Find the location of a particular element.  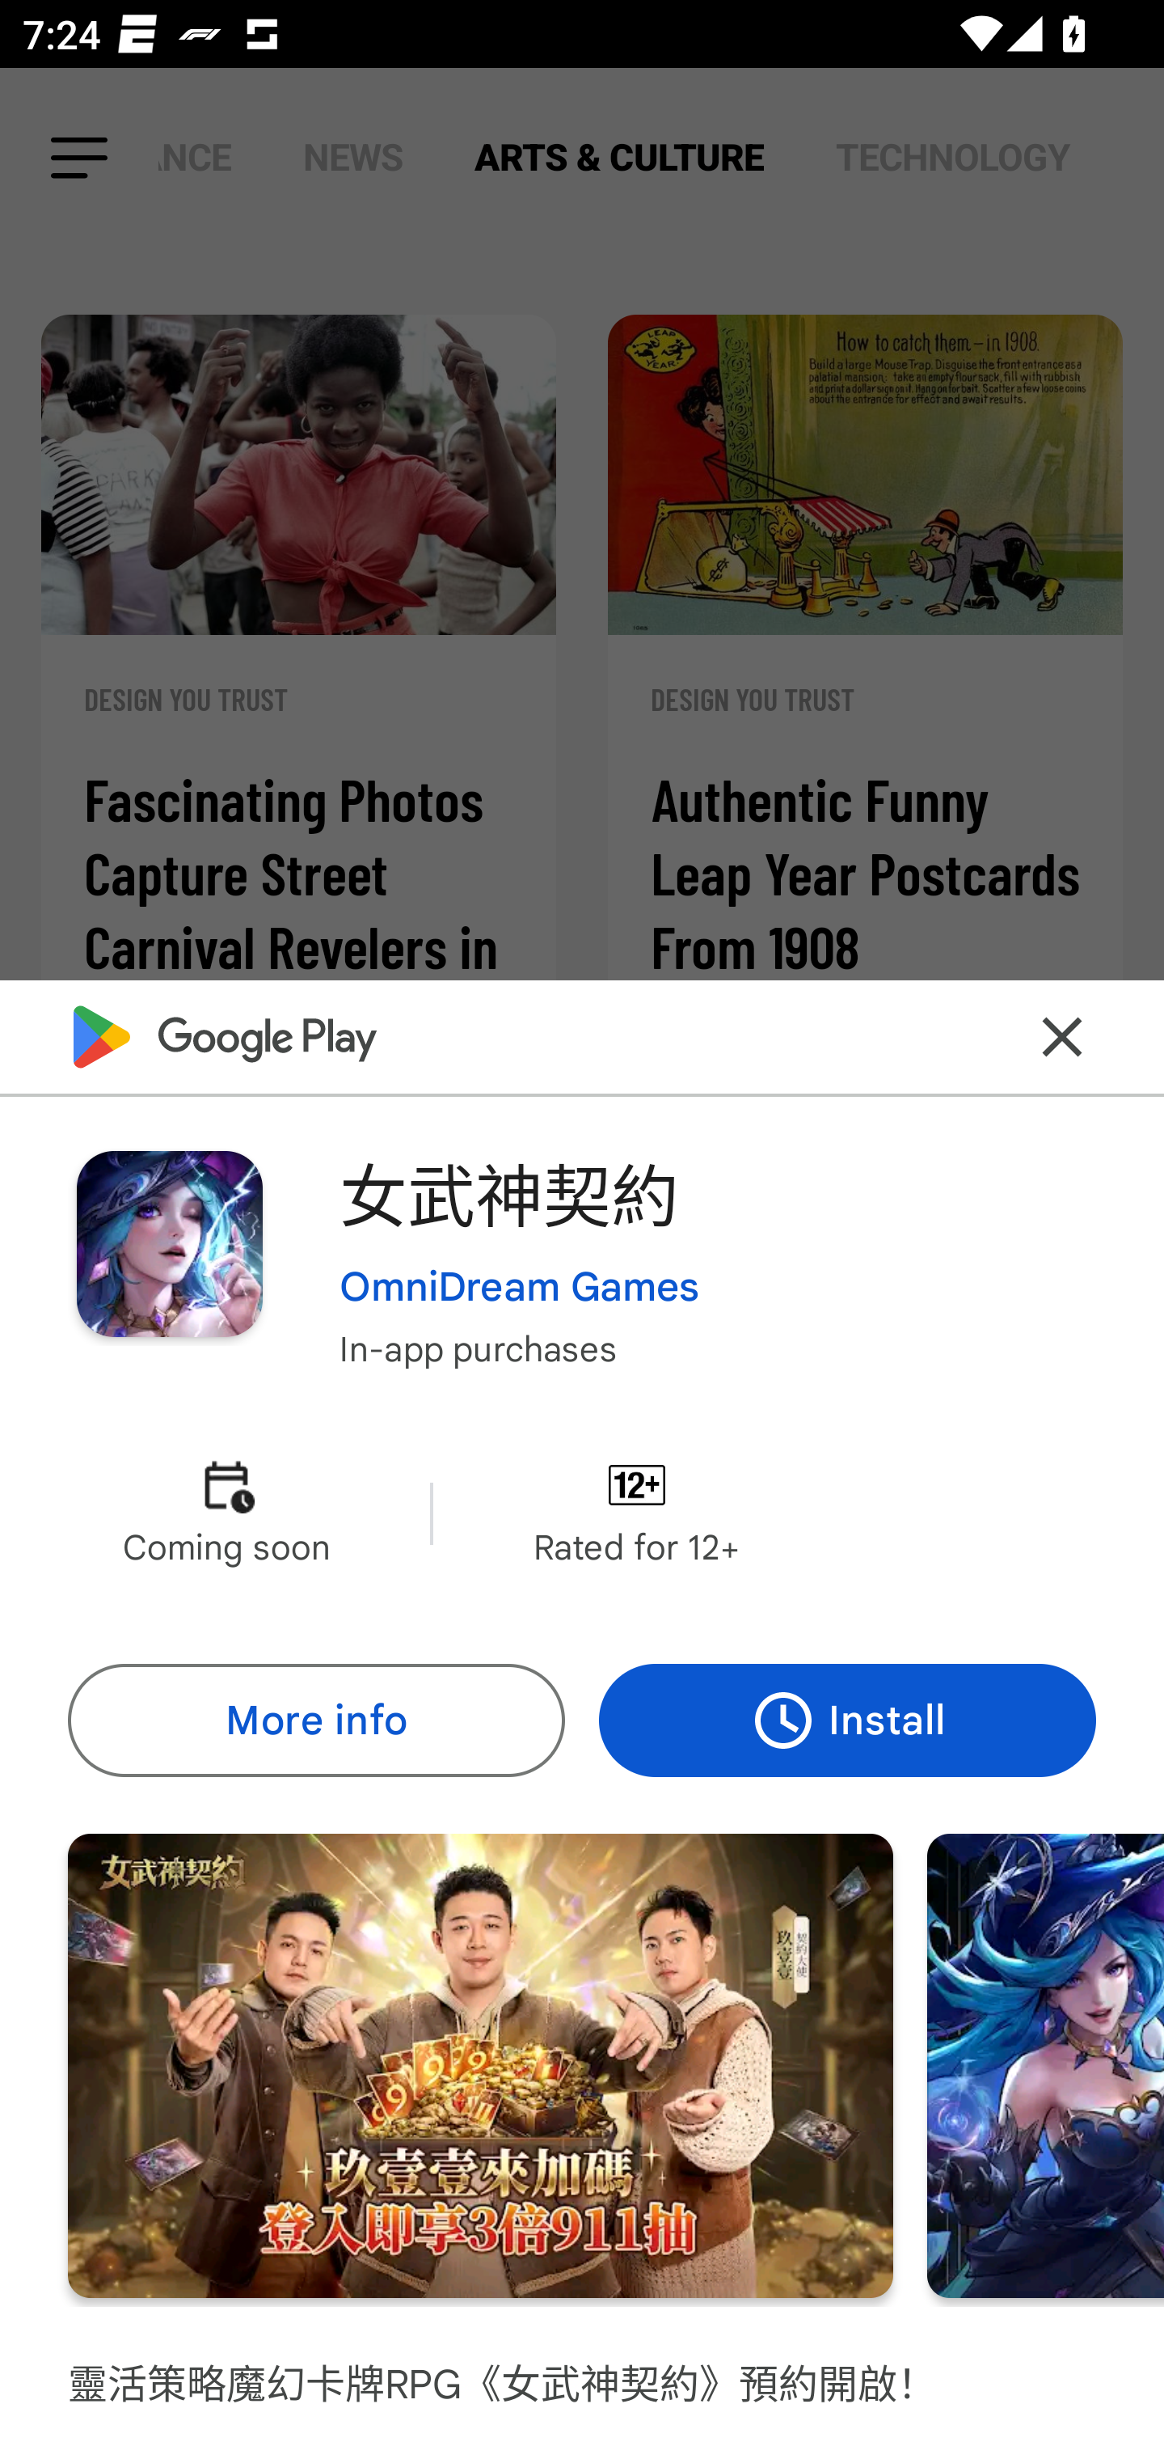

Image of app or game icon for 女武神契約 is located at coordinates (169, 1242).